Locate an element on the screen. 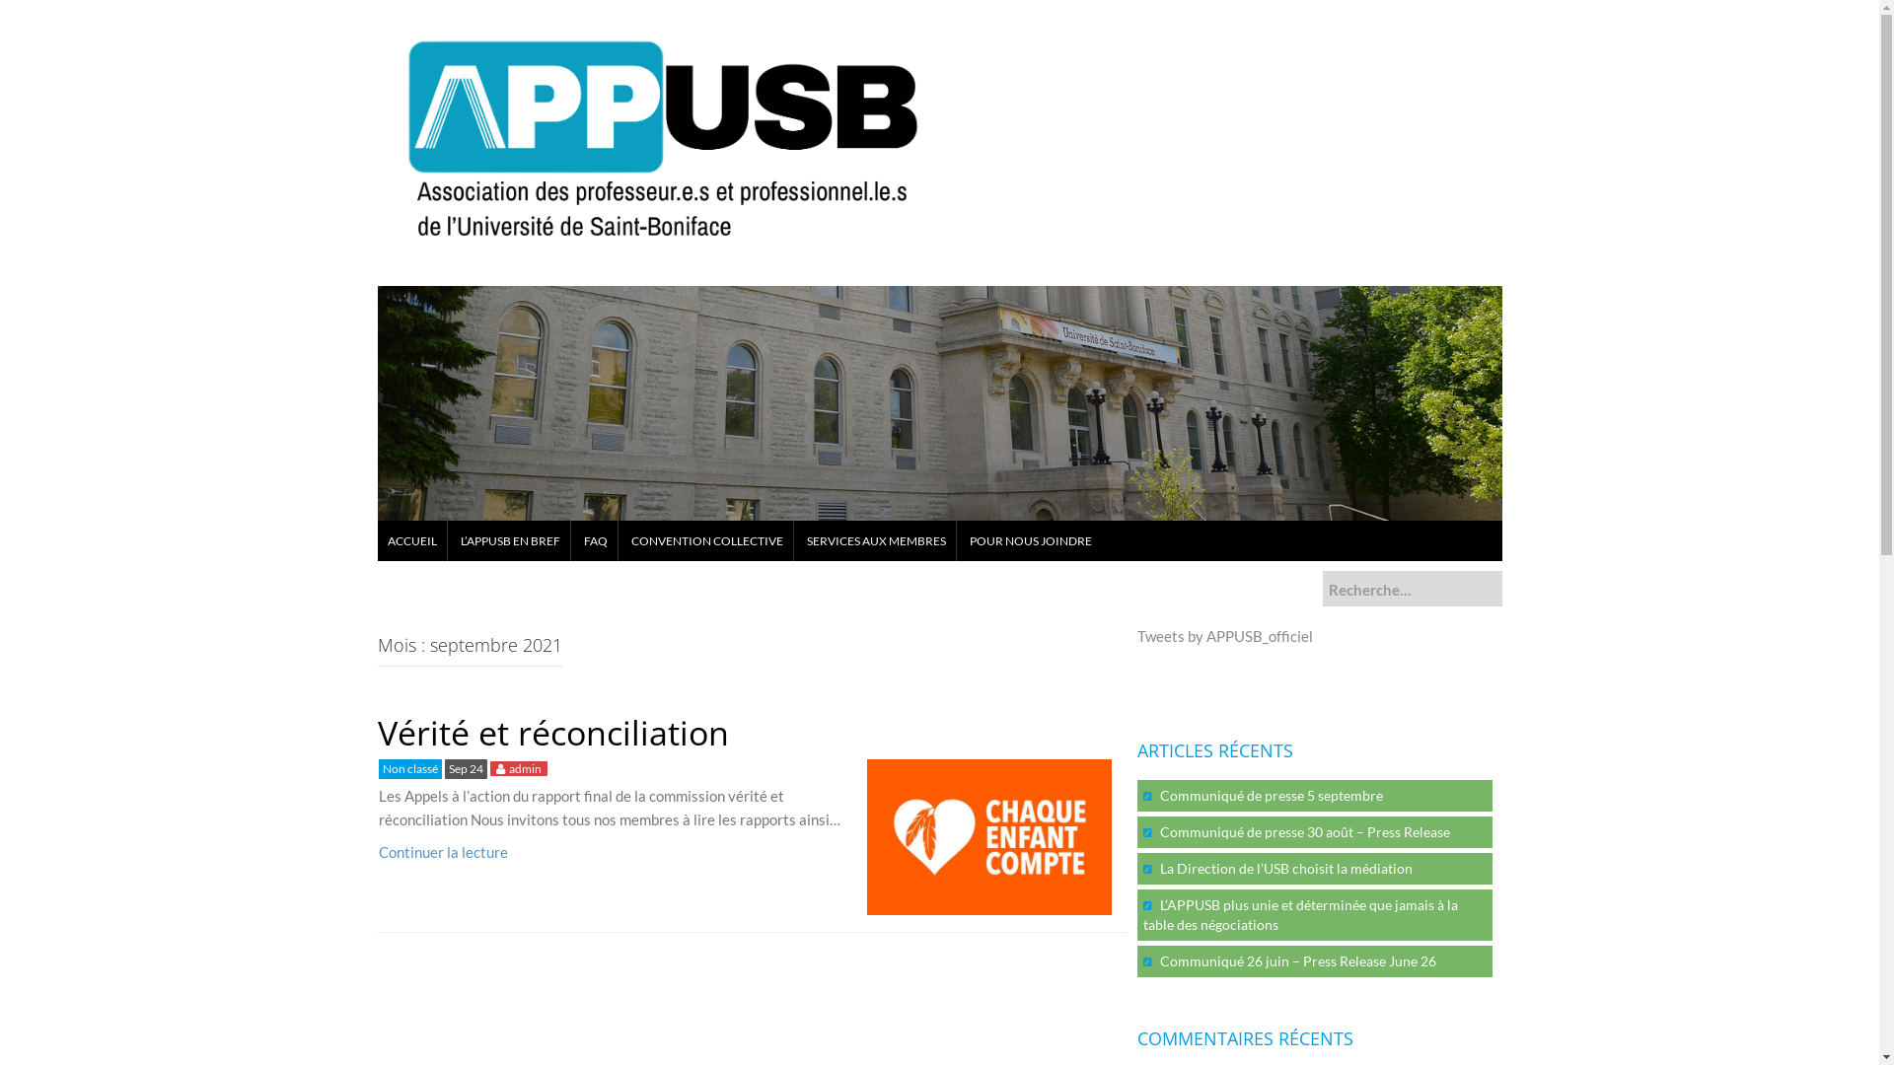 This screenshot has width=1894, height=1065. ACCUEIL is located at coordinates (411, 540).